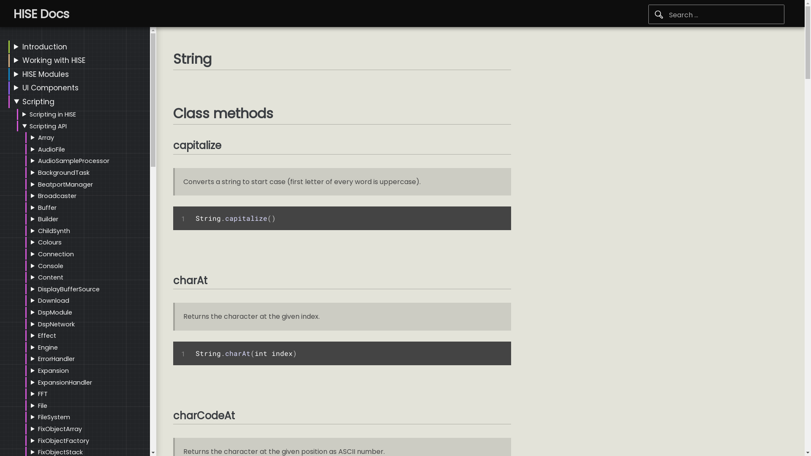 This screenshot has width=811, height=456. Describe the element at coordinates (47, 208) in the screenshot. I see `Buffer` at that location.